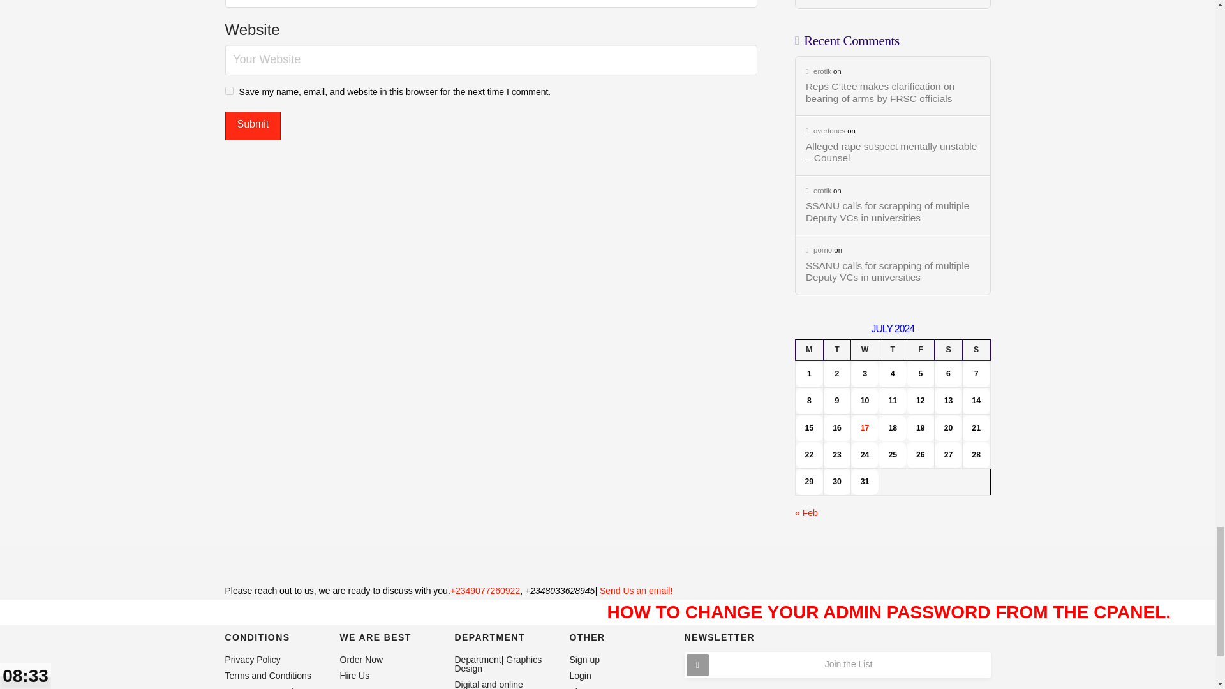 This screenshot has width=1225, height=689. Describe the element at coordinates (826, 130) in the screenshot. I see `overtones` at that location.